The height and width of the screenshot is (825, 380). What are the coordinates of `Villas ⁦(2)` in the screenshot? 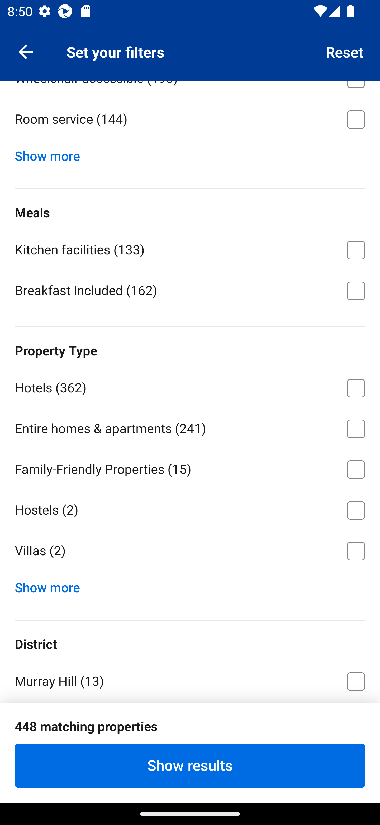 It's located at (190, 551).